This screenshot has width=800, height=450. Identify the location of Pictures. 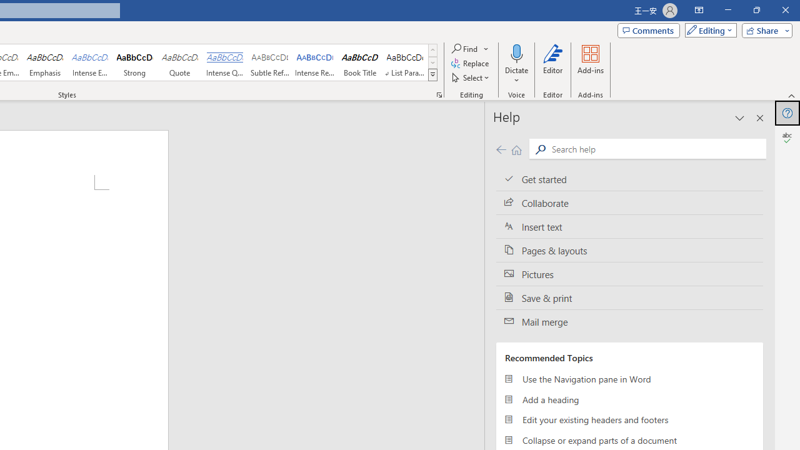
(629, 274).